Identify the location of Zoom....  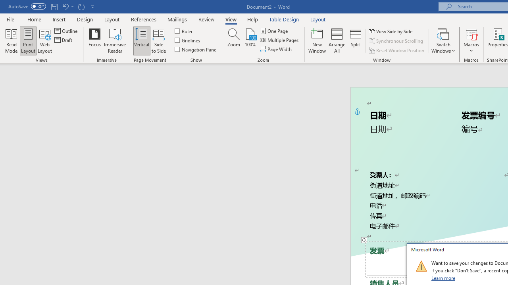
(234, 40).